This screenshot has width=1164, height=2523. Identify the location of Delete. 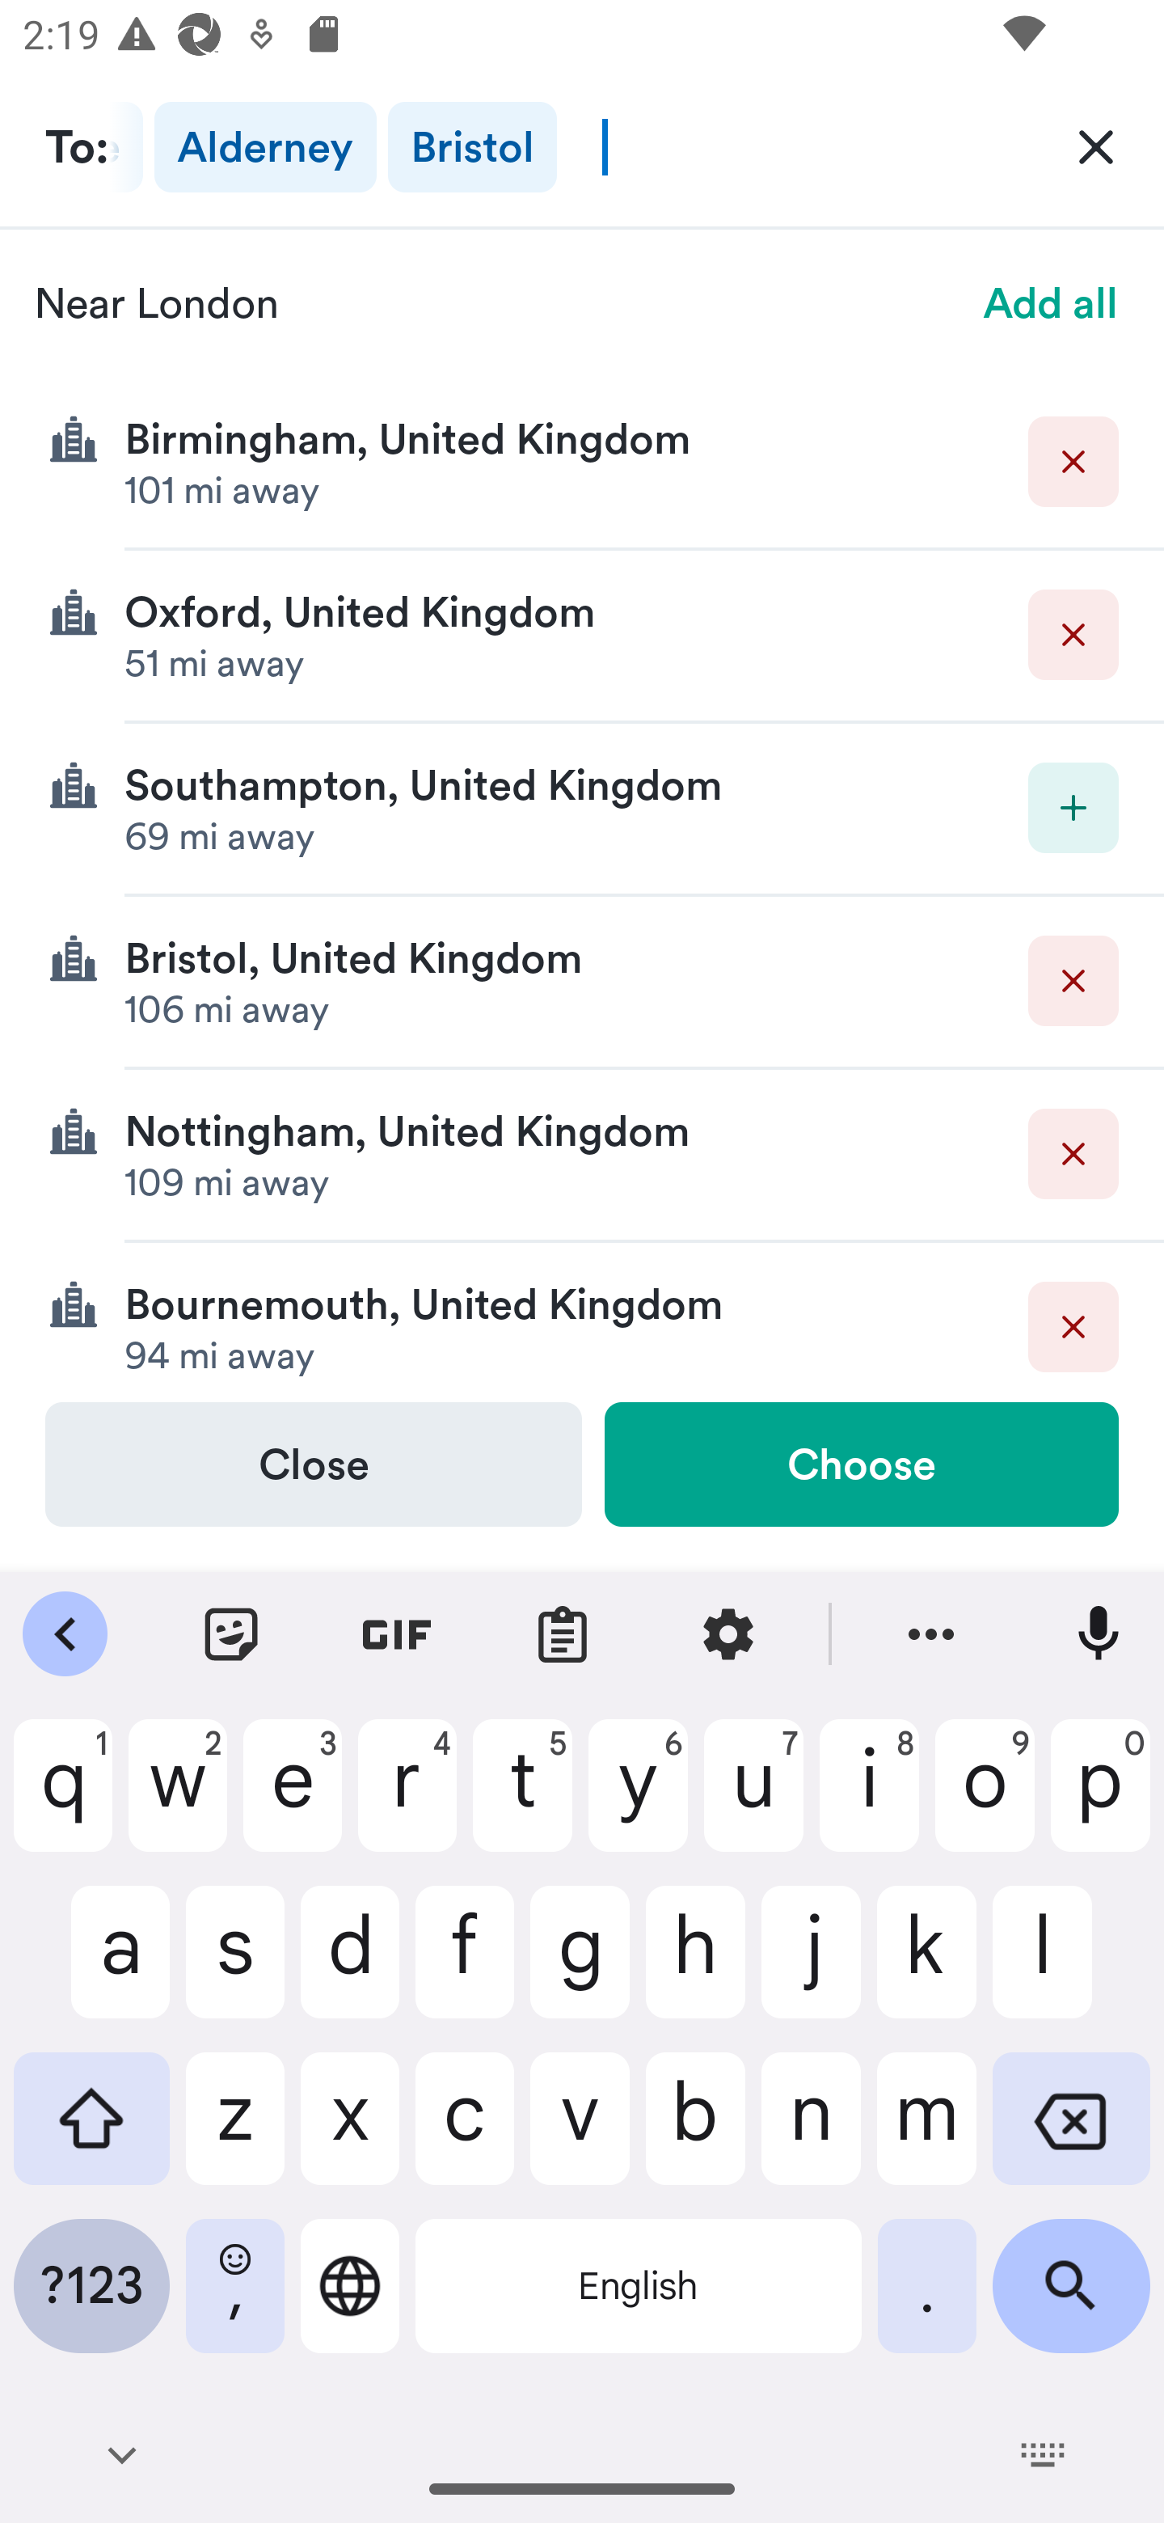
(1073, 461).